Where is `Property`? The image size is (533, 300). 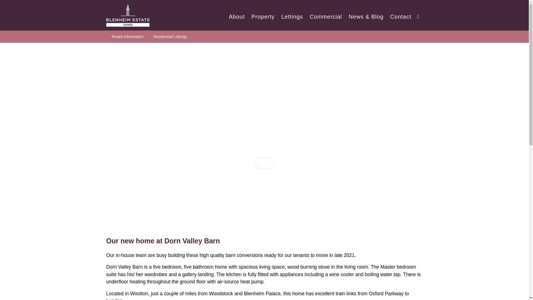 Property is located at coordinates (263, 12).